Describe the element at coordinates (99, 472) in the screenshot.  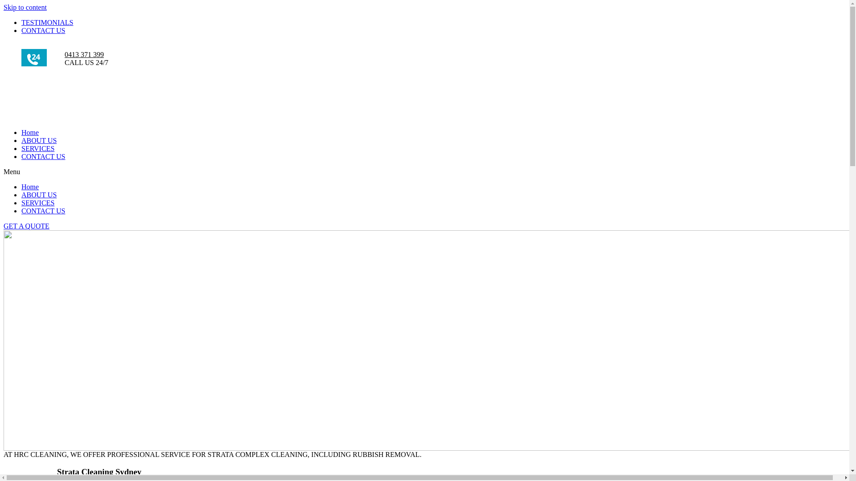
I see `Strata Cleaning Sydney` at that location.